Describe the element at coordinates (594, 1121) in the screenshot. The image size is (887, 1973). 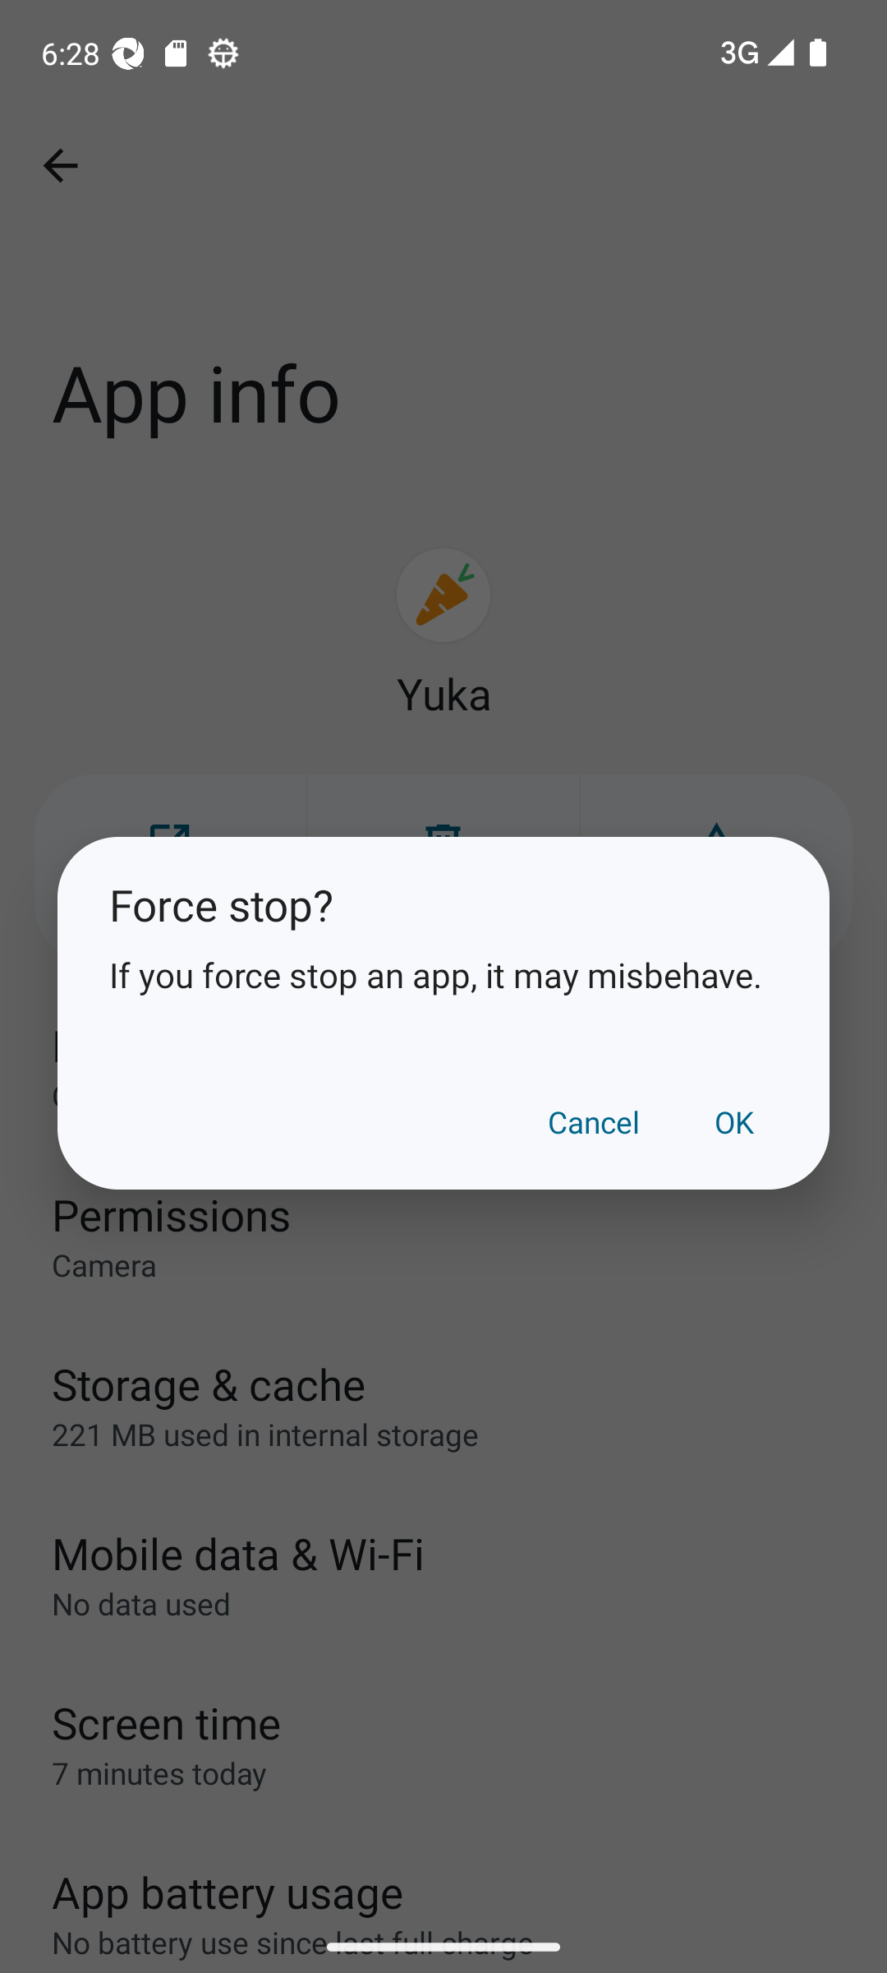
I see `Cancel` at that location.